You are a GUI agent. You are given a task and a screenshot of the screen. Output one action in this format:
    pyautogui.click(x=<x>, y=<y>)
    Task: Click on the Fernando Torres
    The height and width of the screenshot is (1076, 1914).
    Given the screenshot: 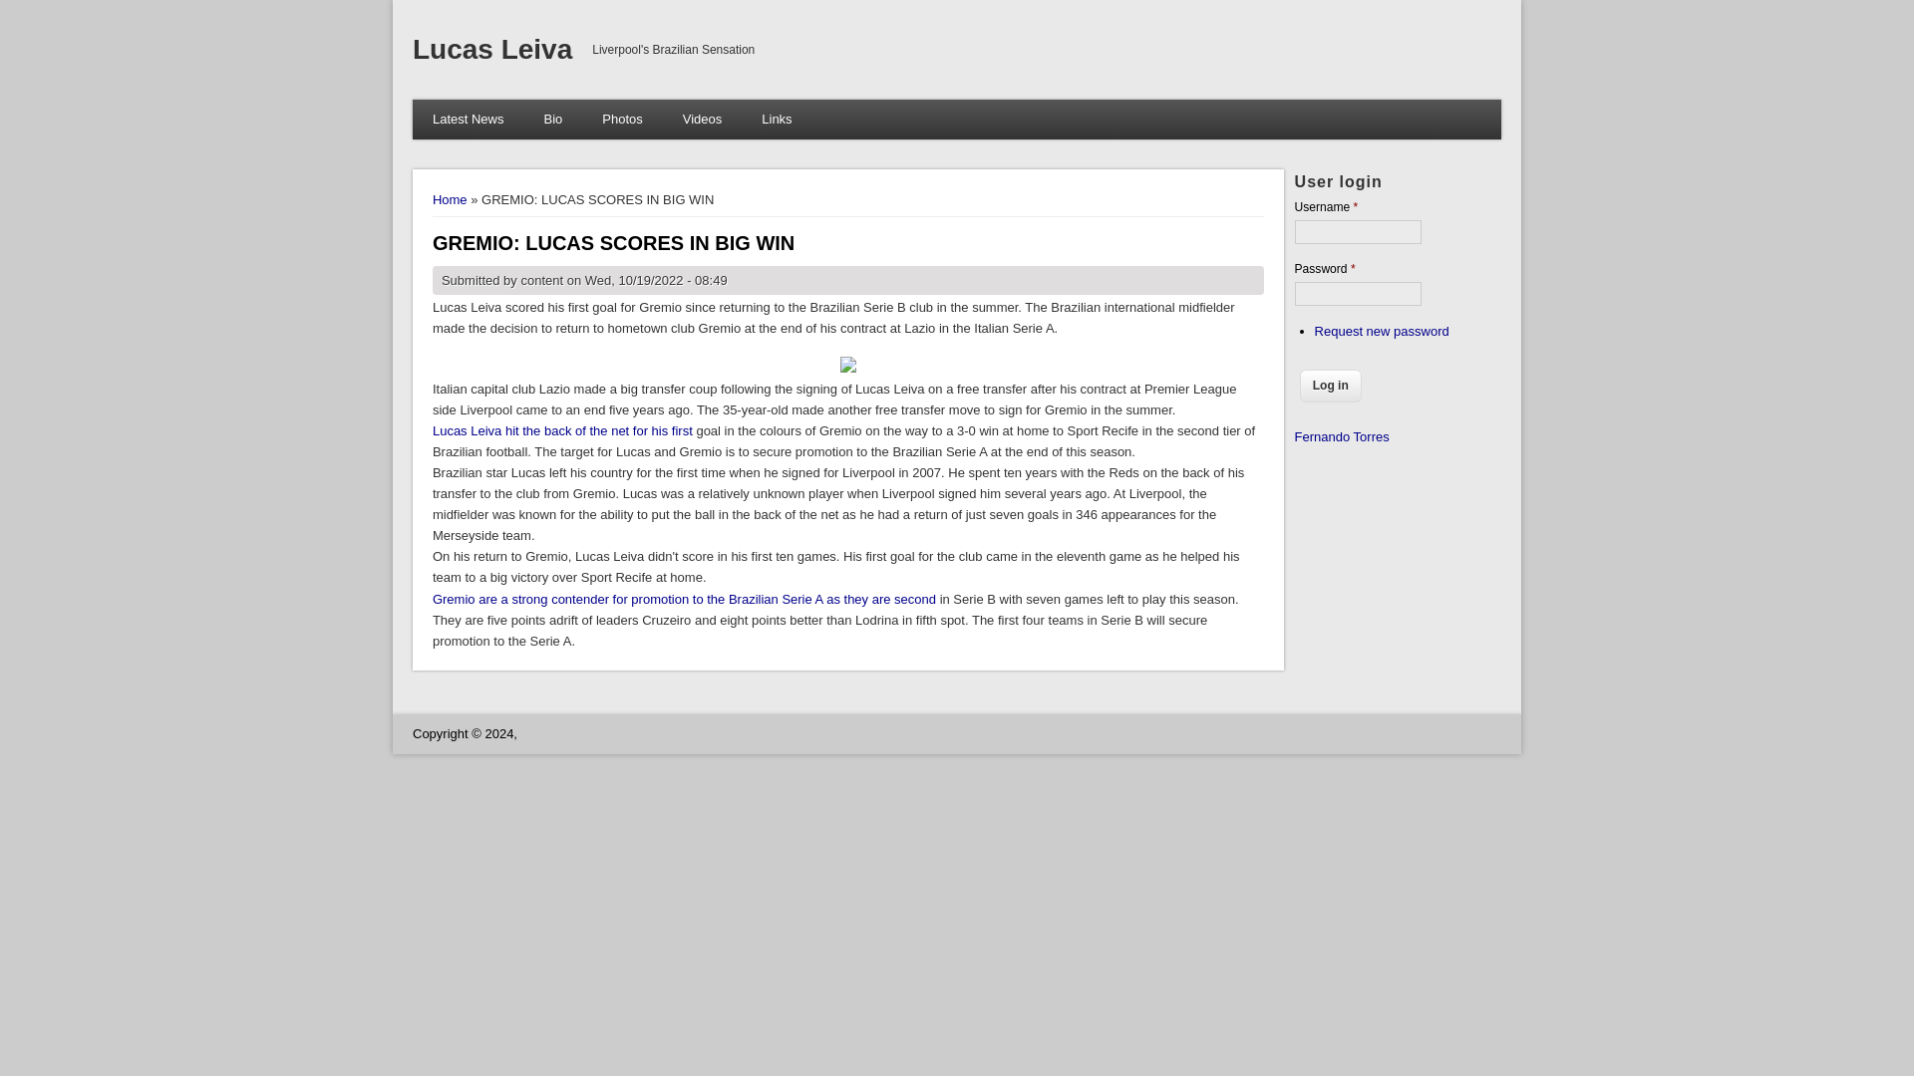 What is the action you would take?
    pyautogui.click(x=1342, y=436)
    